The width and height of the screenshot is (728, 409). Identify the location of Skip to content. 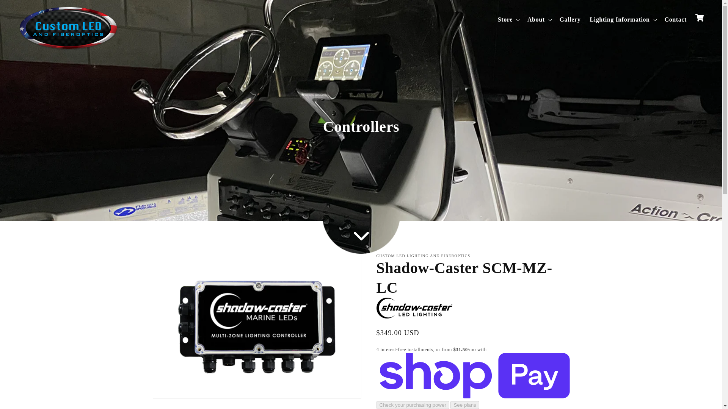
(23, 9).